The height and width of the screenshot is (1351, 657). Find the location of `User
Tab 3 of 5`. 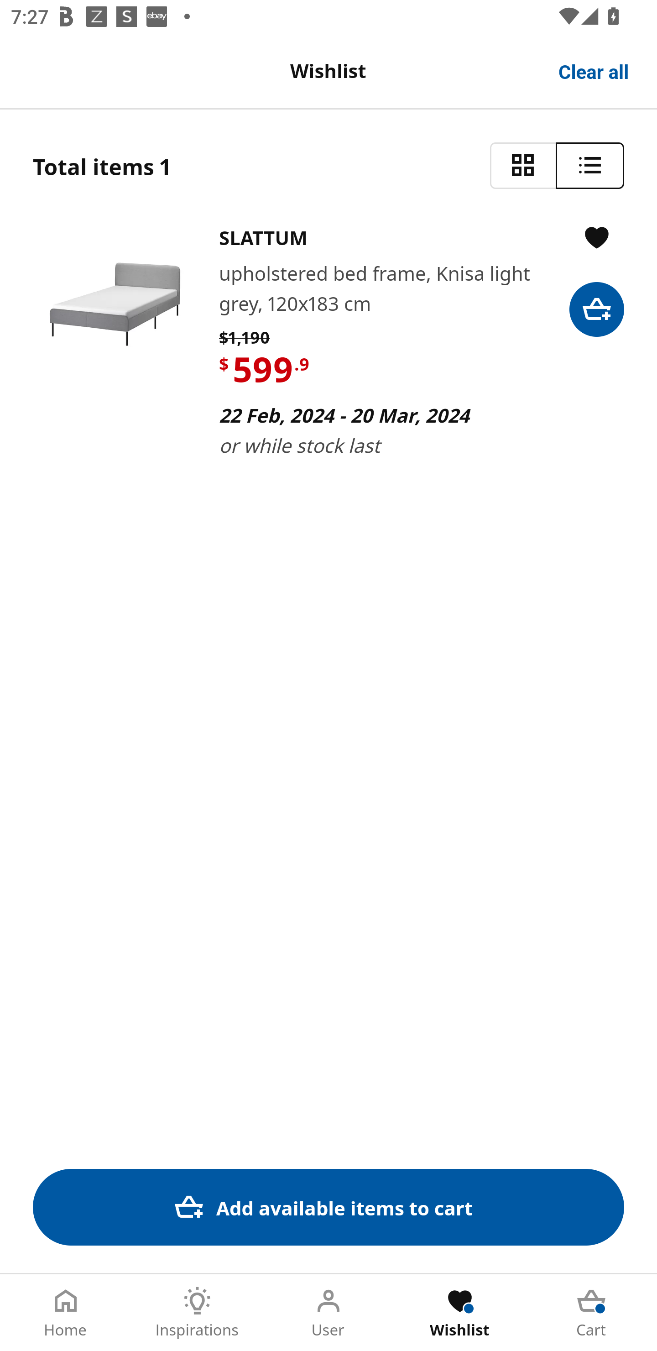

User
Tab 3 of 5 is located at coordinates (328, 1313).